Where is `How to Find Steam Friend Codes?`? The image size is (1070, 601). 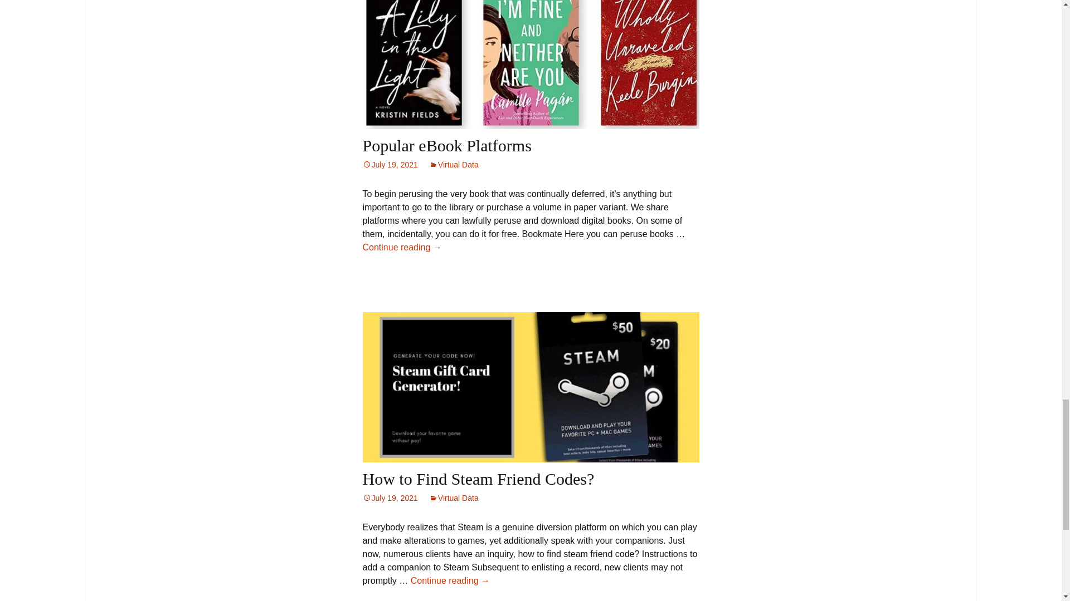 How to Find Steam Friend Codes? is located at coordinates (478, 479).